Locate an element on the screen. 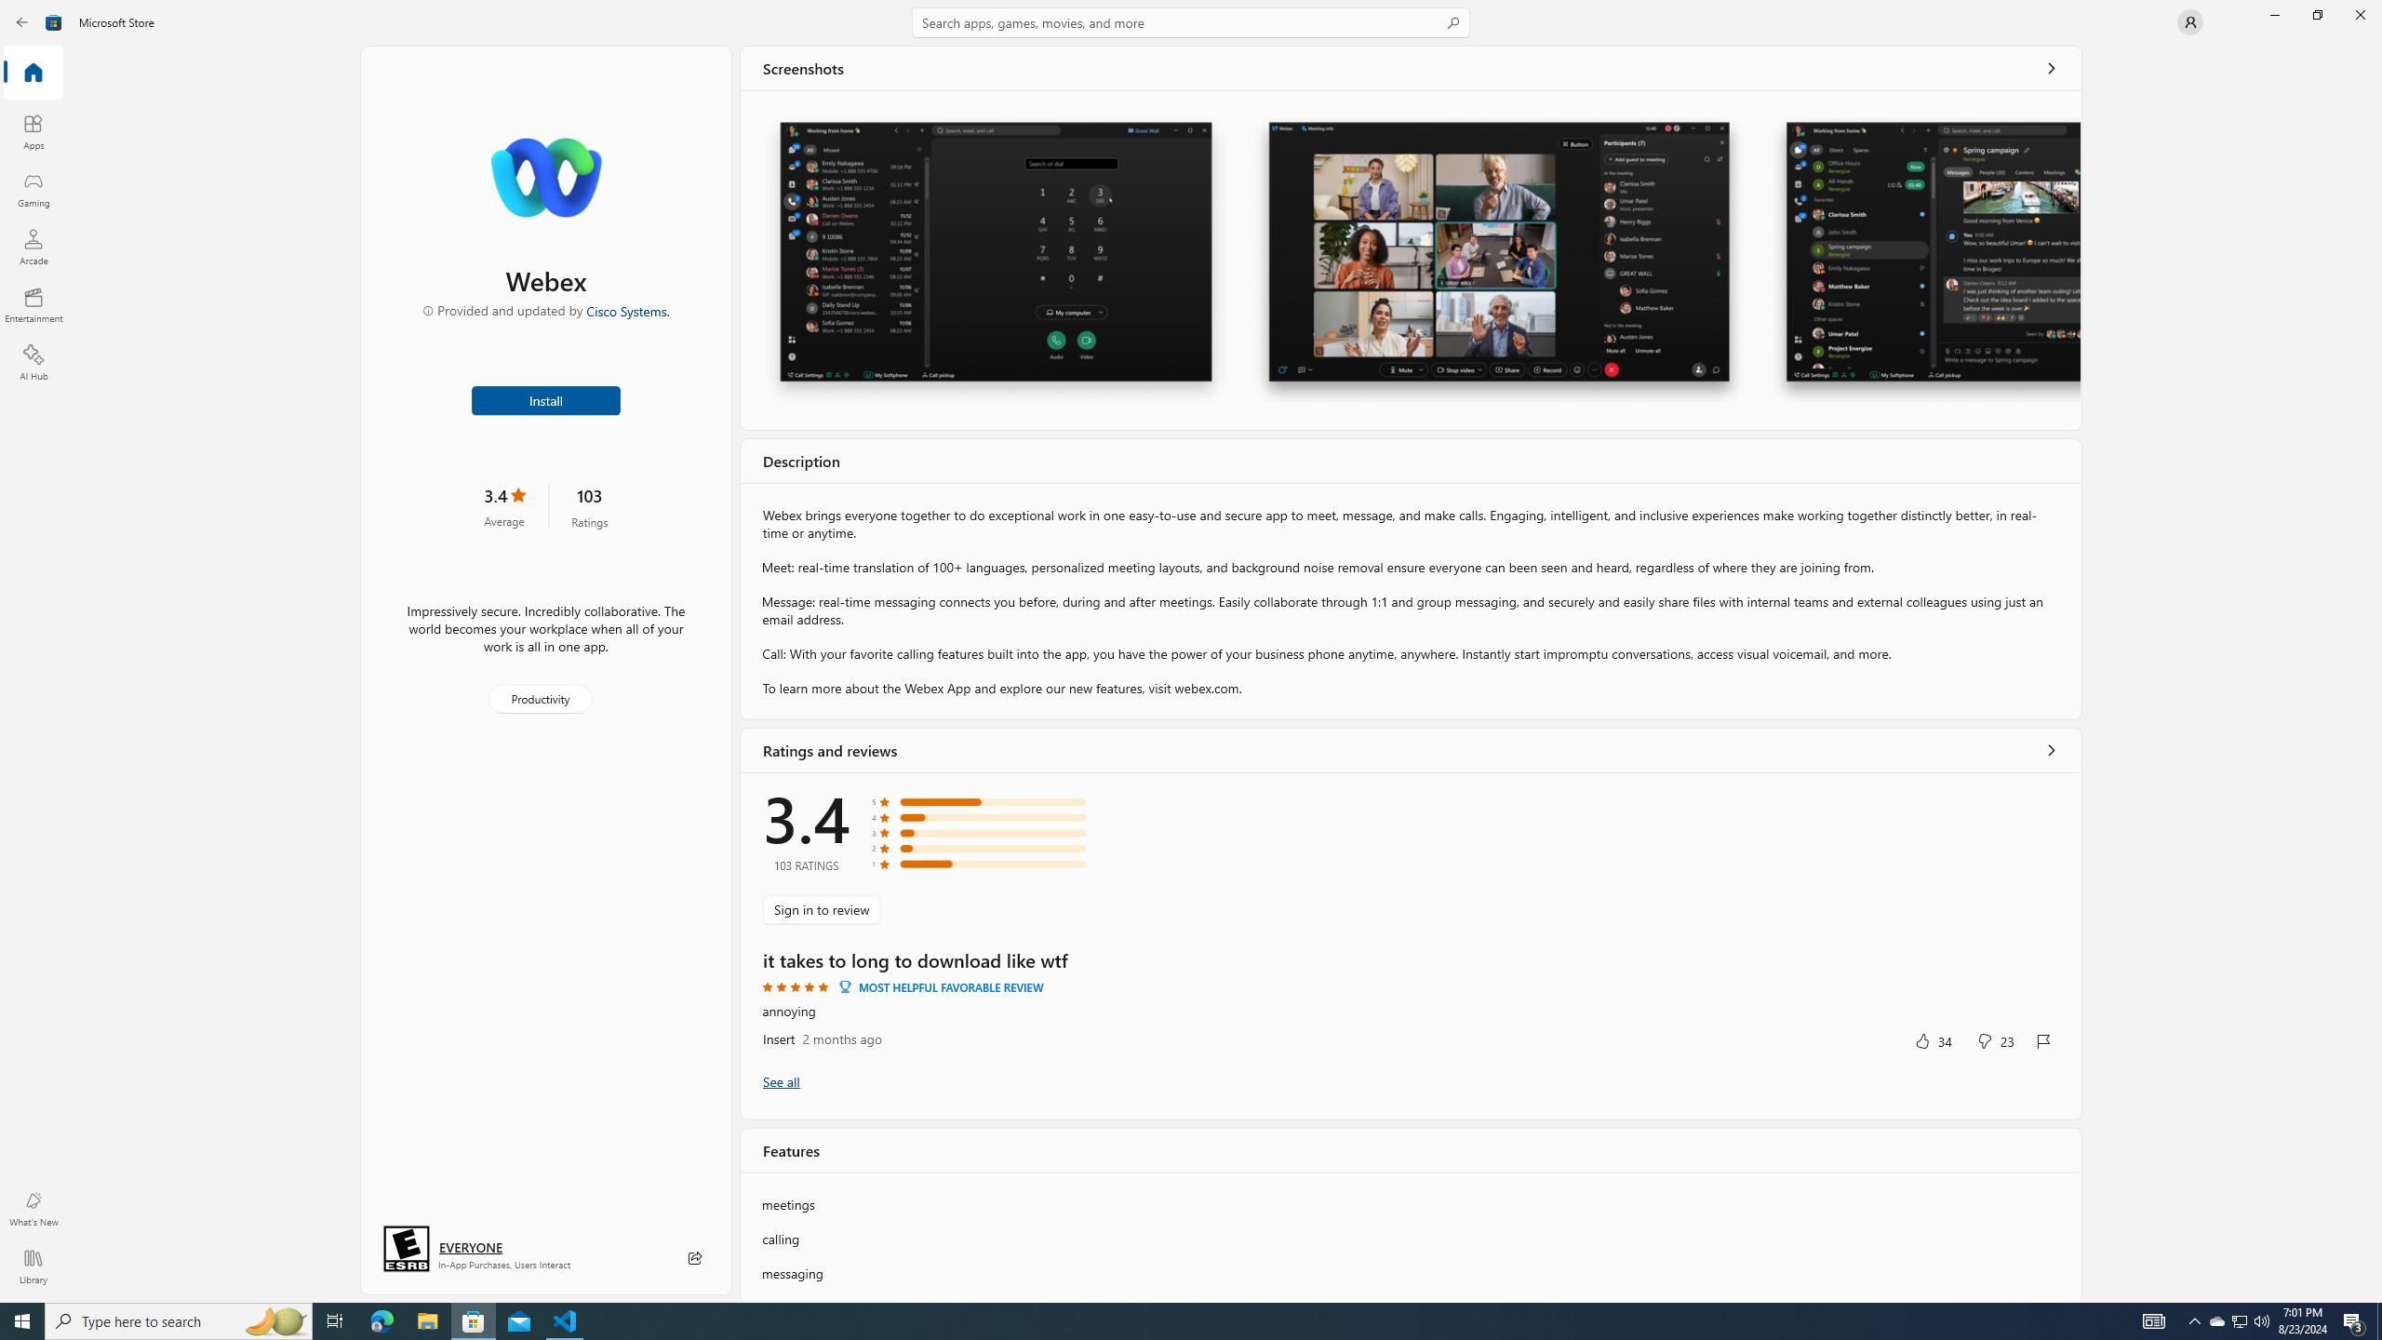 The height and width of the screenshot is (1340, 2382). AutomationID: NavigationControl is located at coordinates (1191, 651).